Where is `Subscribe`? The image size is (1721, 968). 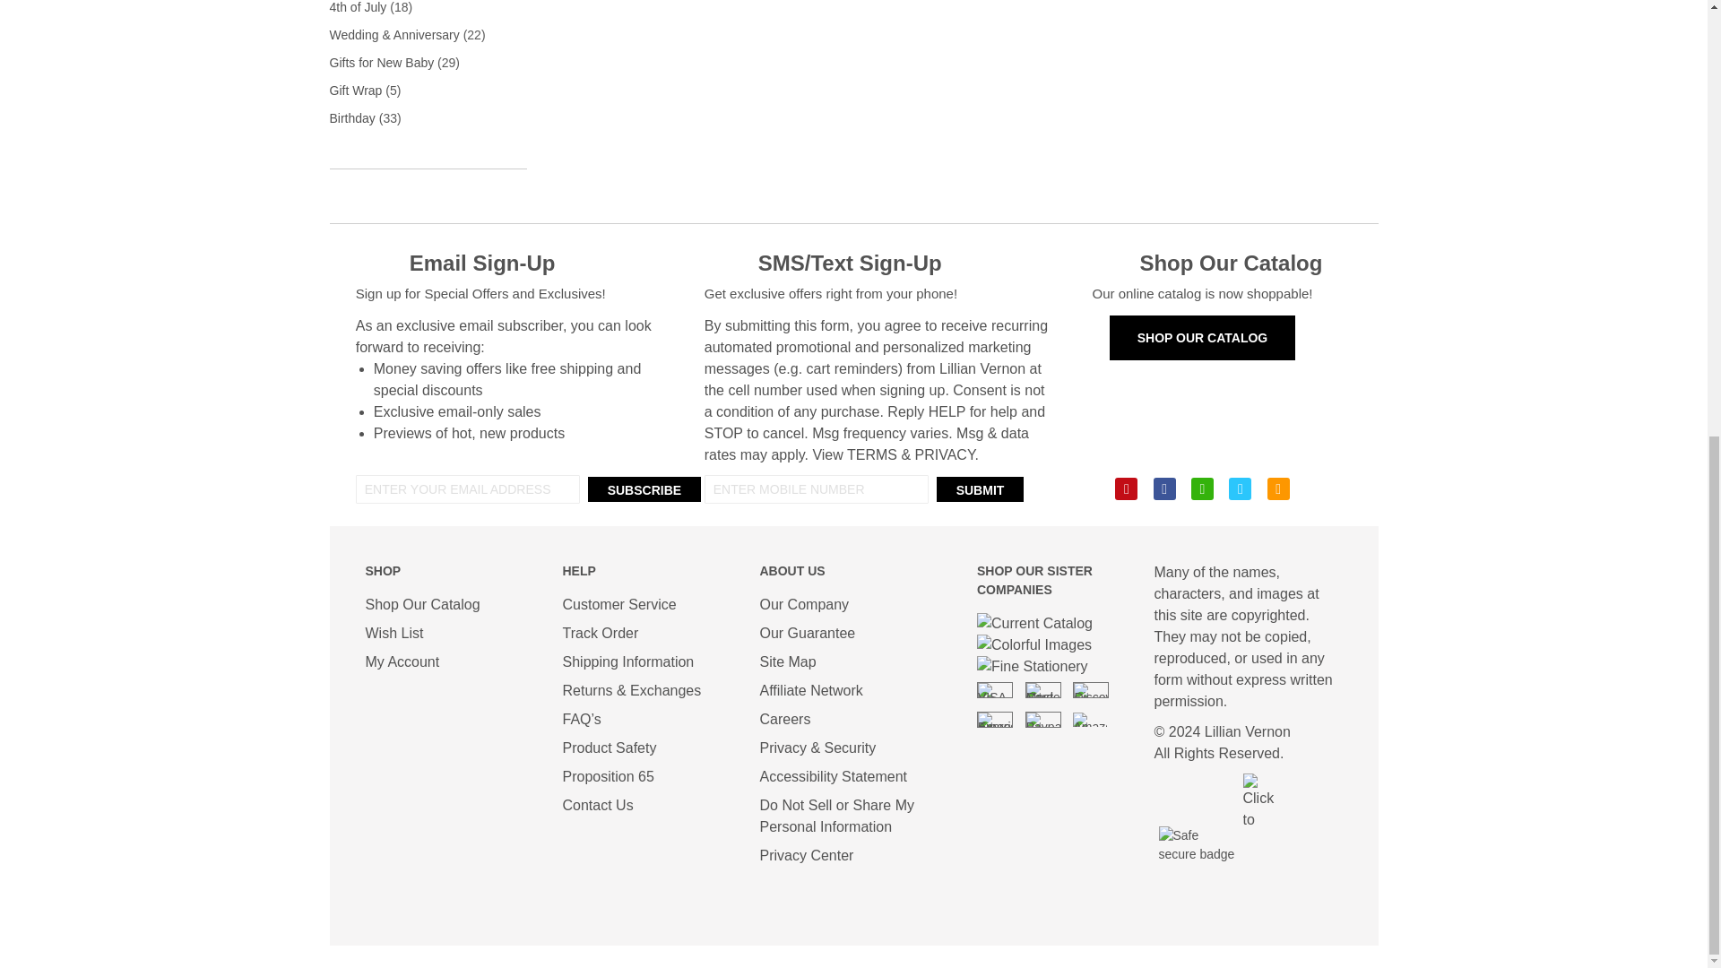
Subscribe is located at coordinates (644, 488).